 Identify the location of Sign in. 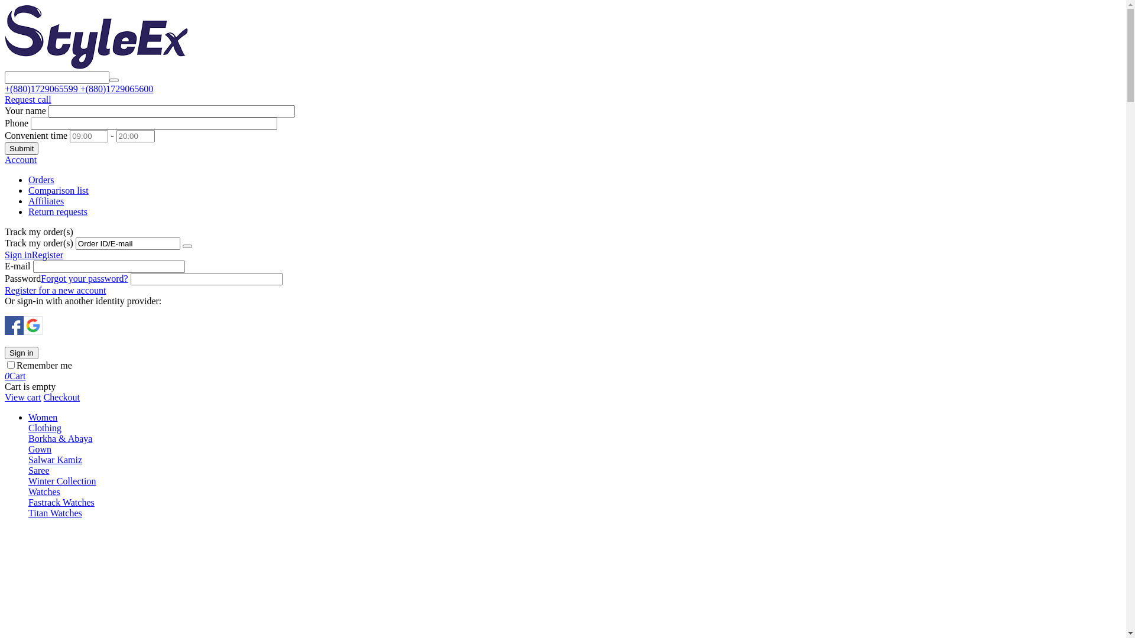
(18, 255).